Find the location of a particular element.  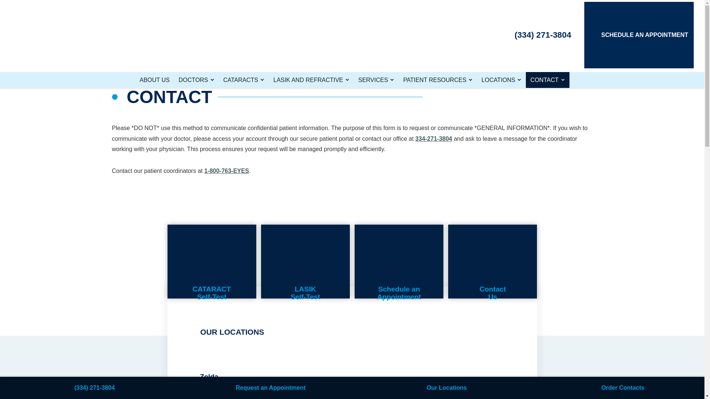

CATARACTS is located at coordinates (244, 80).